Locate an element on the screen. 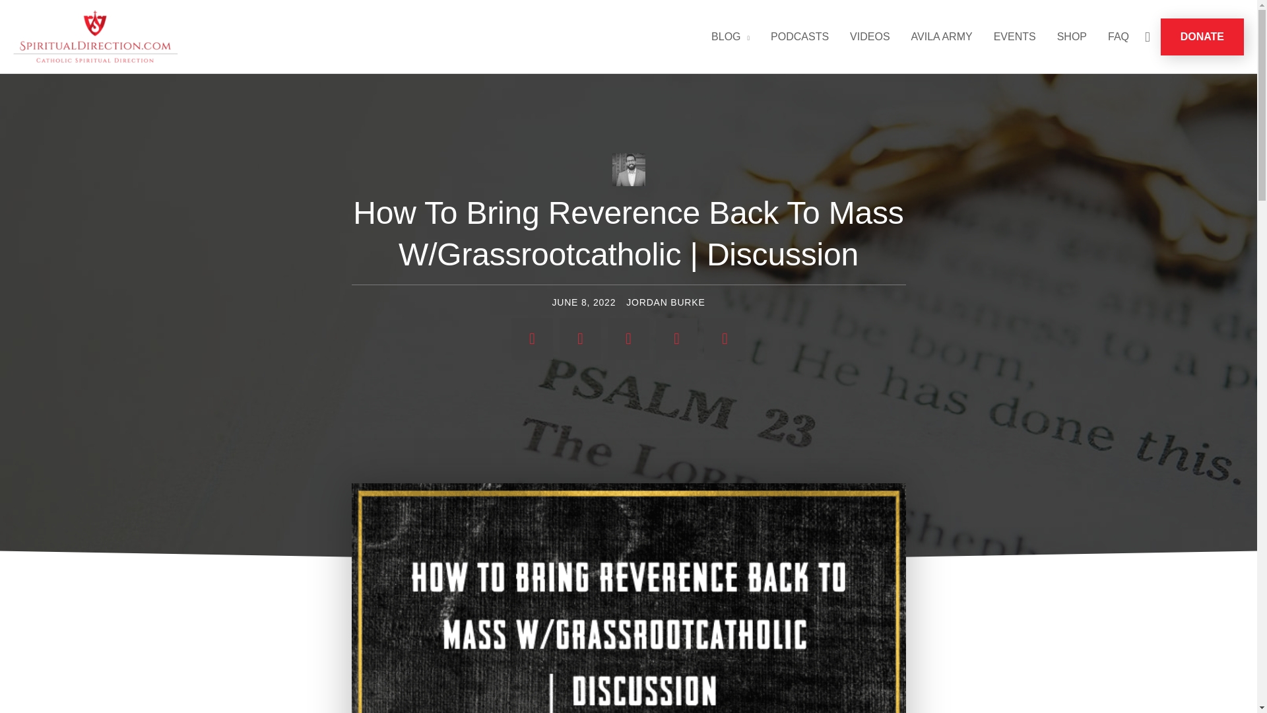 The image size is (1267, 713). PODCASTS is located at coordinates (800, 37).